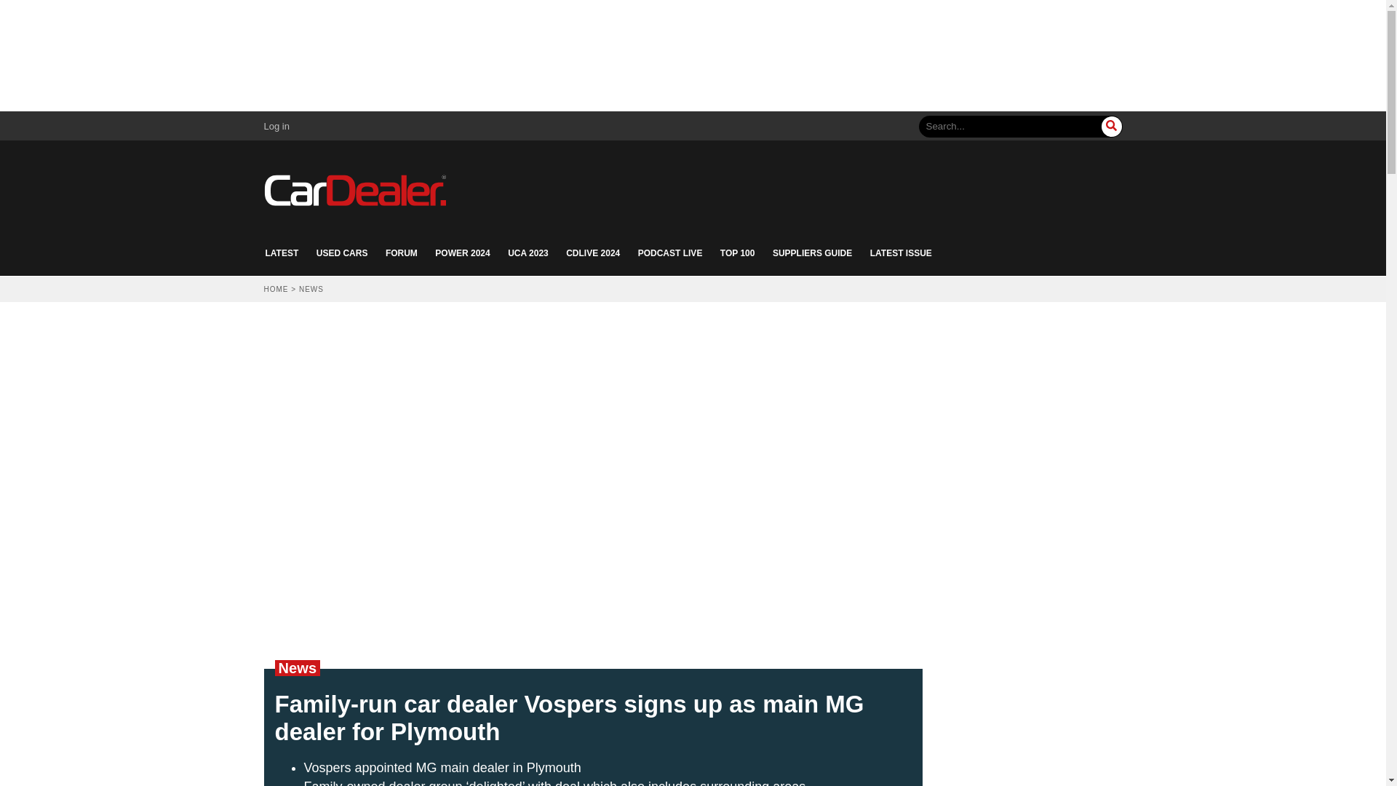 Image resolution: width=1397 pixels, height=786 pixels. Describe the element at coordinates (275, 289) in the screenshot. I see `HOME` at that location.